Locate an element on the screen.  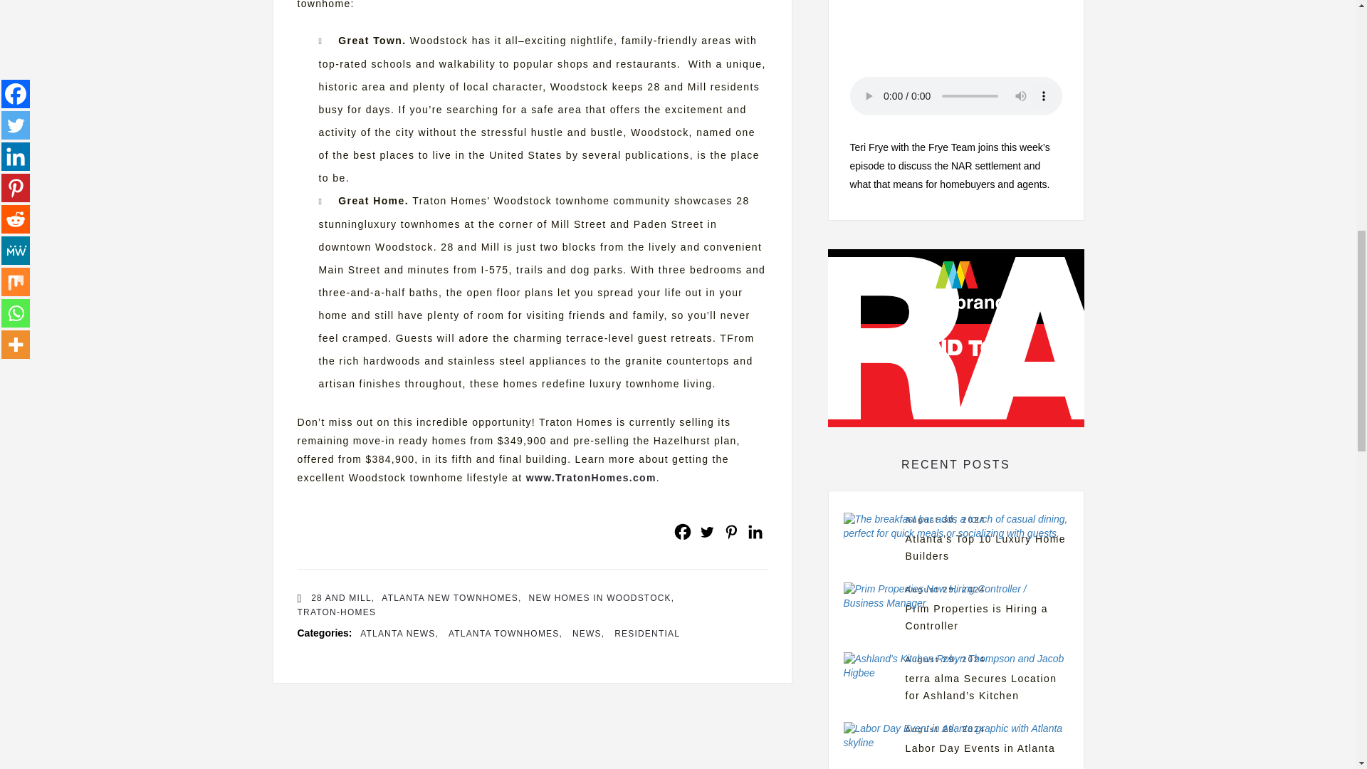
ATLANTA NEWS is located at coordinates (399, 634).